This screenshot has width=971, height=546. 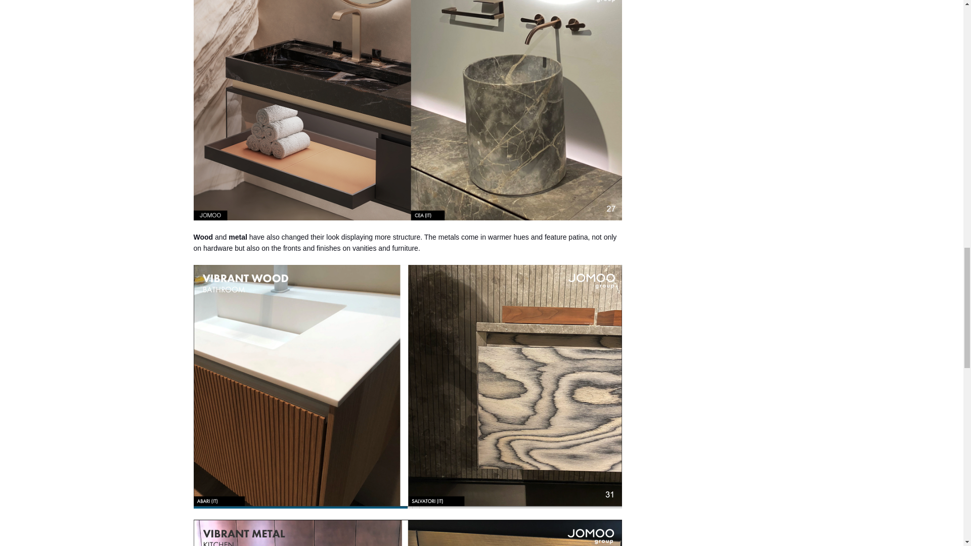 I want to click on 1677056697593006144.png, so click(x=408, y=533).